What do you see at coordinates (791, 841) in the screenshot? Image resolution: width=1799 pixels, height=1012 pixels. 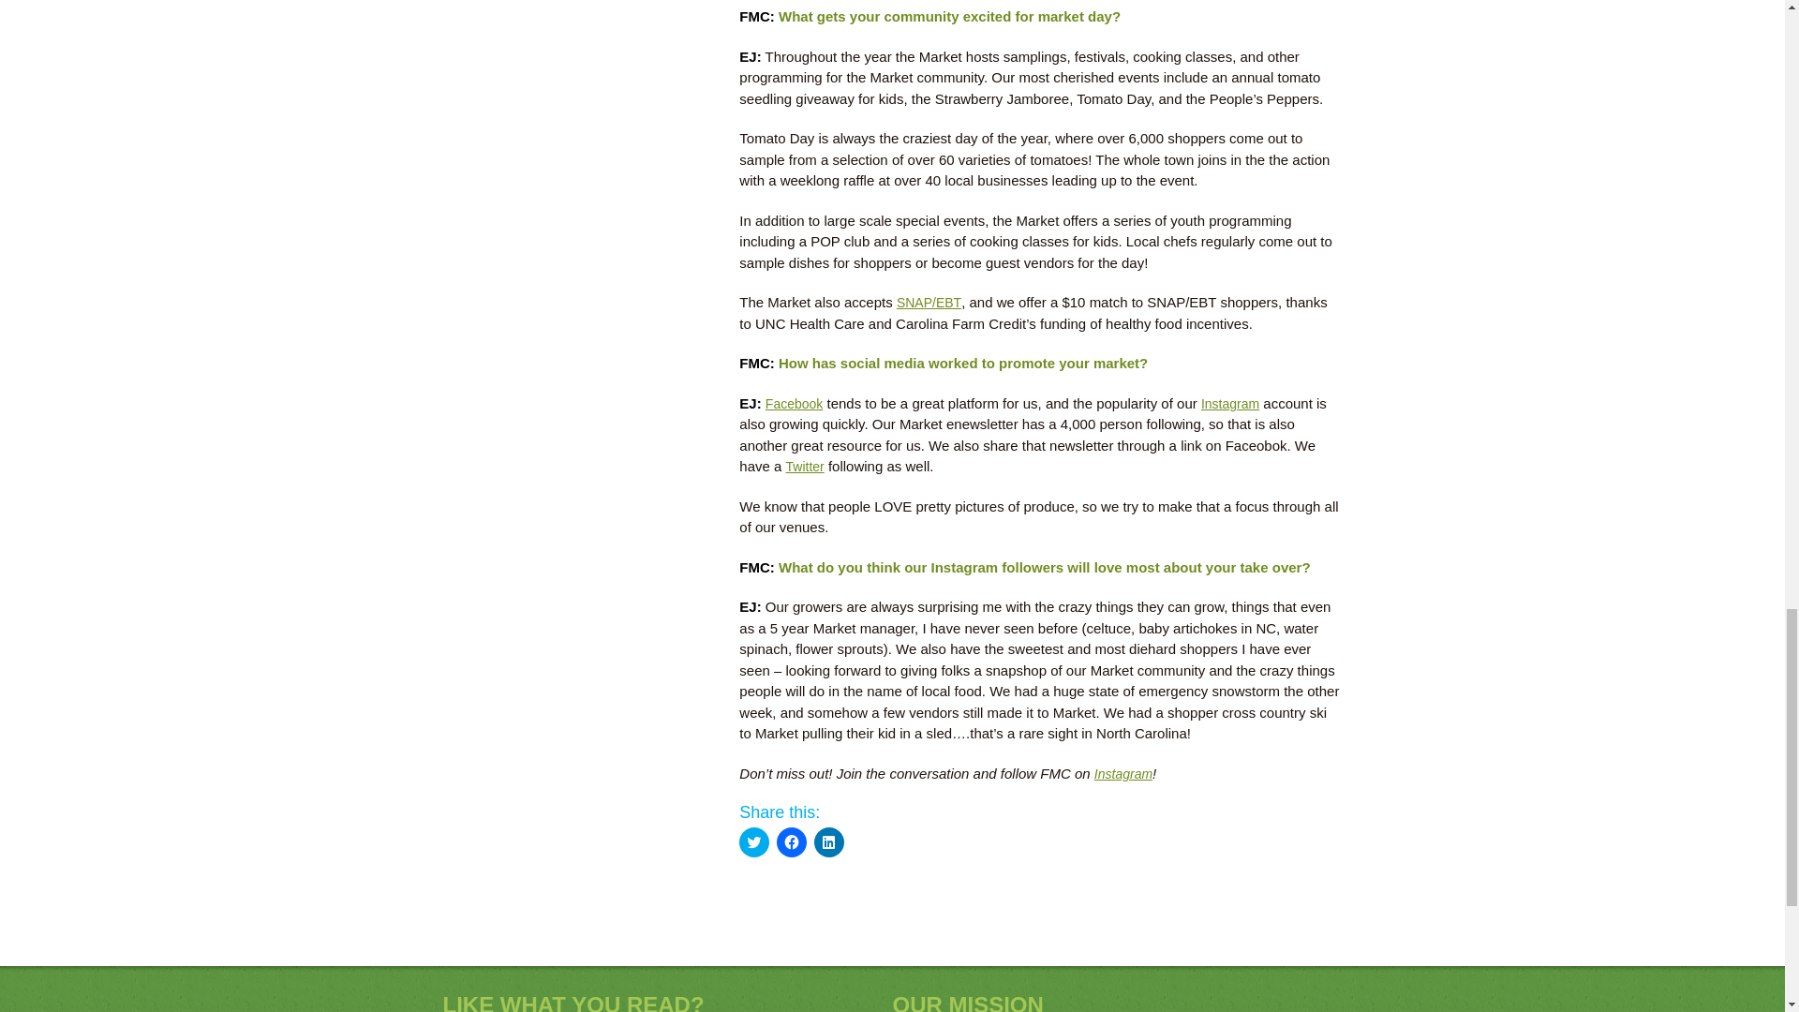 I see `Click to share on Facebook` at bounding box center [791, 841].